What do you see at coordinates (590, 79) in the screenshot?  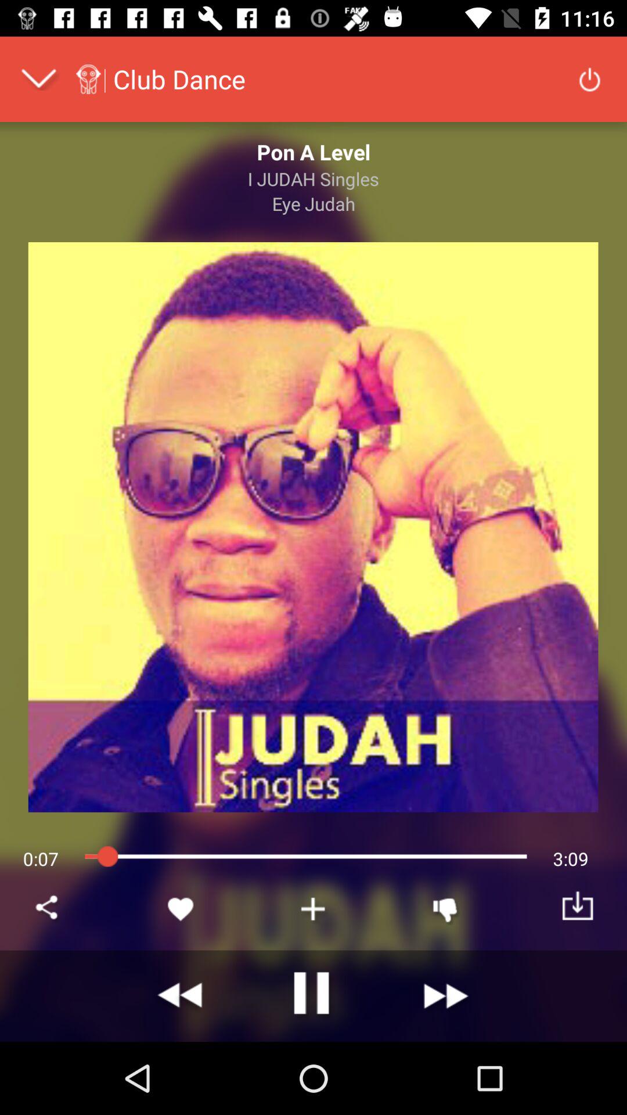 I see `power button` at bounding box center [590, 79].